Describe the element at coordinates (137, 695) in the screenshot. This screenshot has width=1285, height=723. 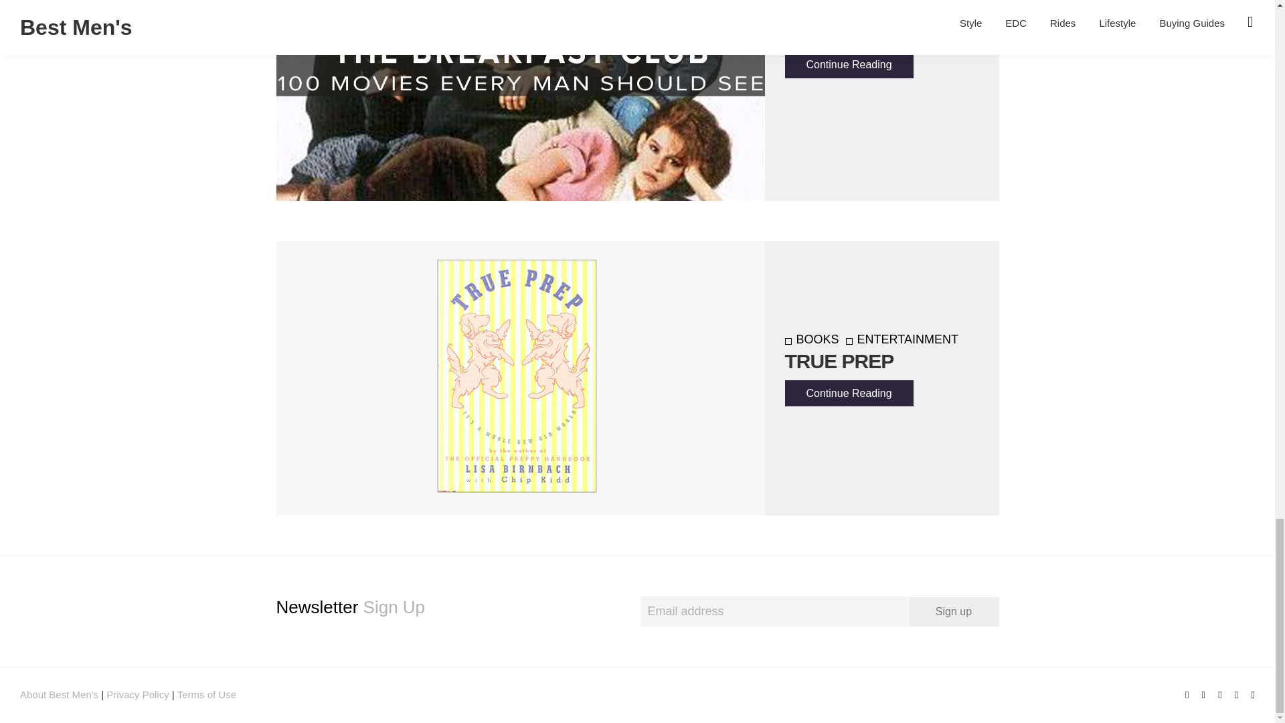
I see `Privacy Policy` at that location.